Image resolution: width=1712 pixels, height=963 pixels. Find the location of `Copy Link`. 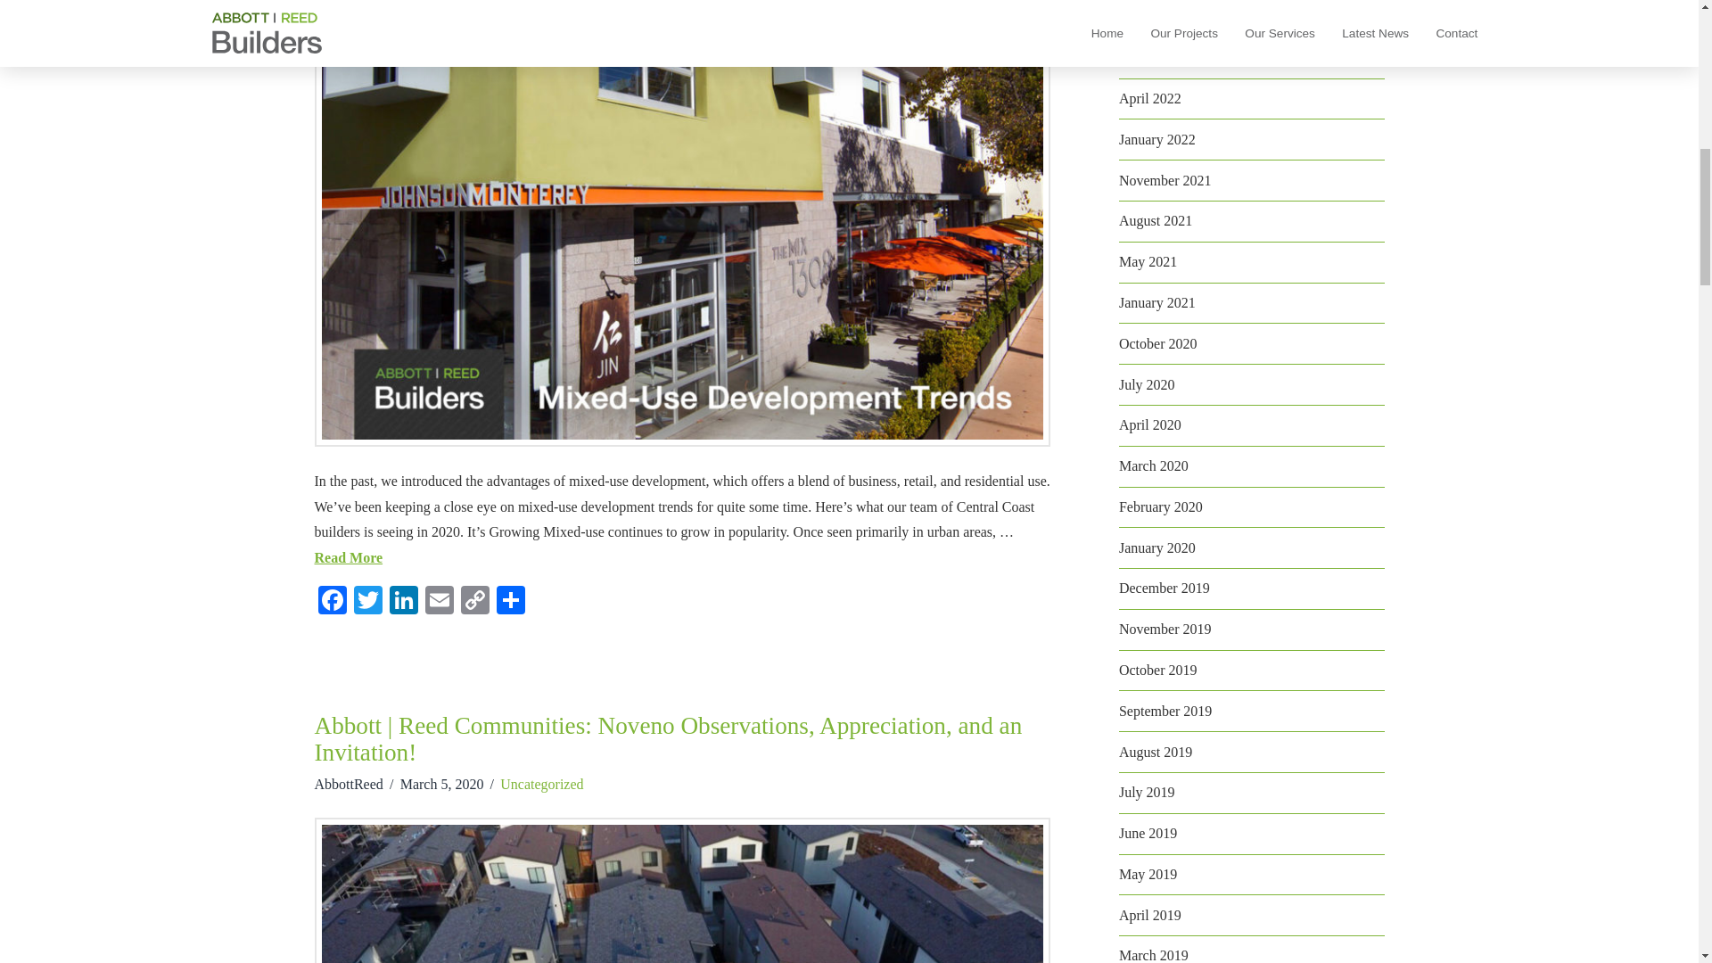

Copy Link is located at coordinates (474, 602).